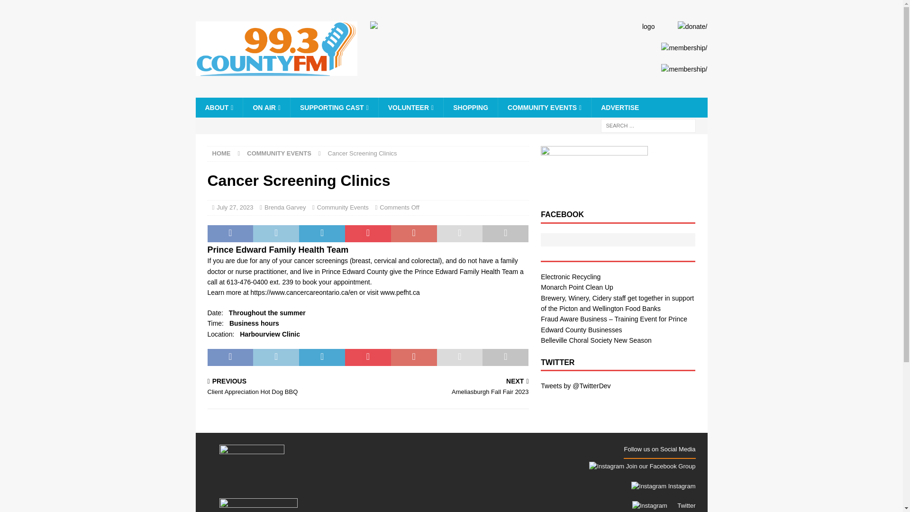  What do you see at coordinates (266, 108) in the screenshot?
I see `ON AIR` at bounding box center [266, 108].